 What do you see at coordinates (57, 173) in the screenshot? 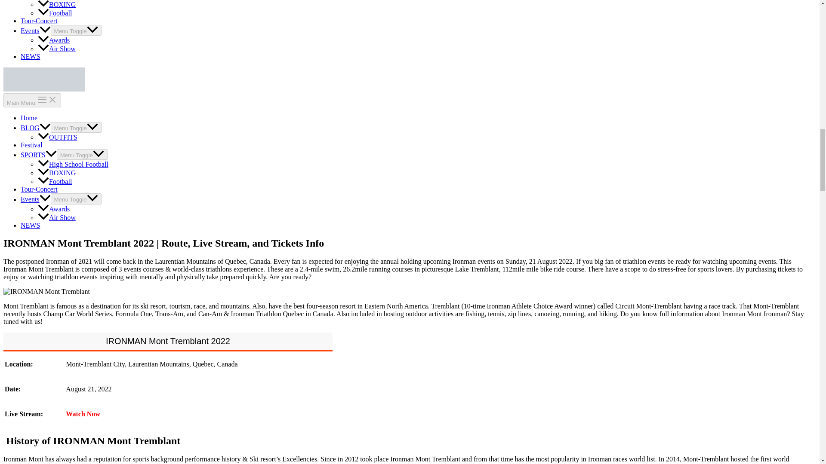
I see `BOXING` at bounding box center [57, 173].